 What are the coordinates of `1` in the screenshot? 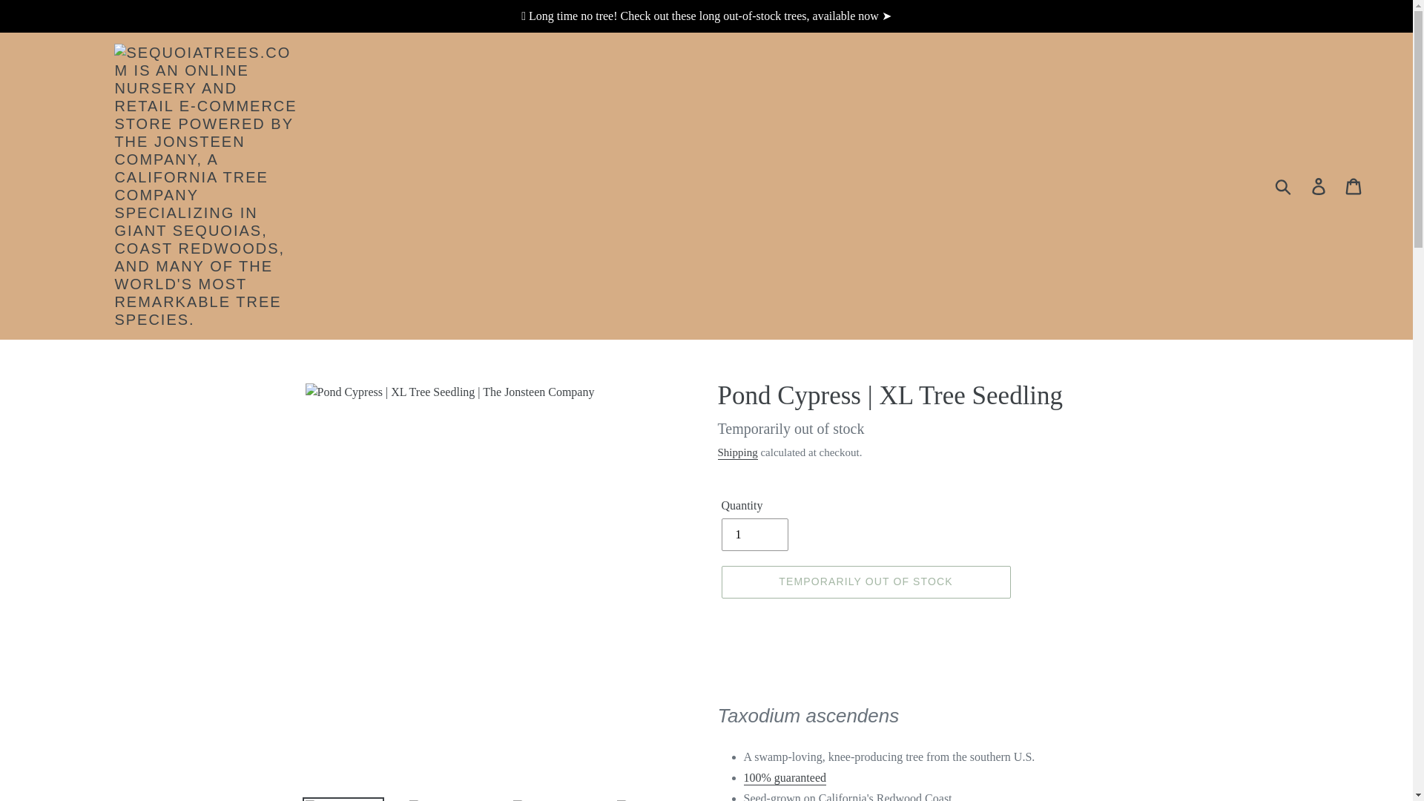 It's located at (754, 534).